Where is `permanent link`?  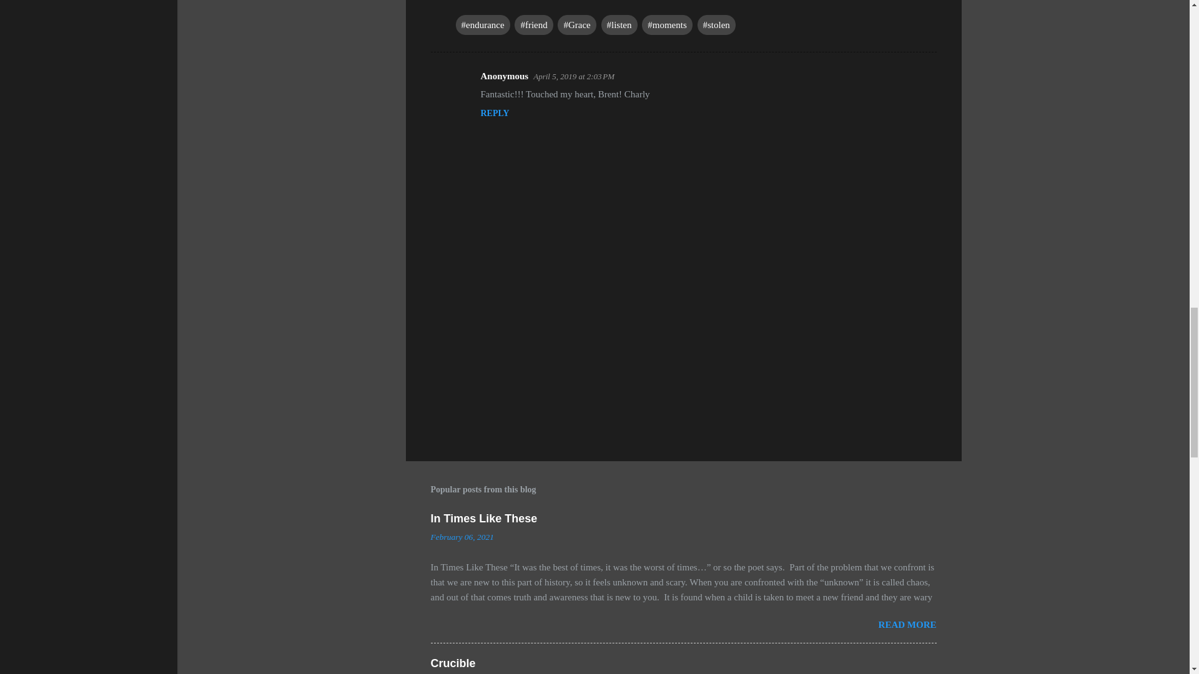
permanent link is located at coordinates (462, 537).